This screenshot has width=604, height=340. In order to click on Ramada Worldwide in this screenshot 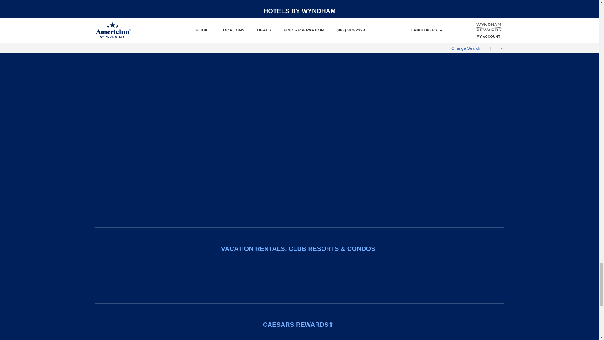, I will do `click(266, 174)`.